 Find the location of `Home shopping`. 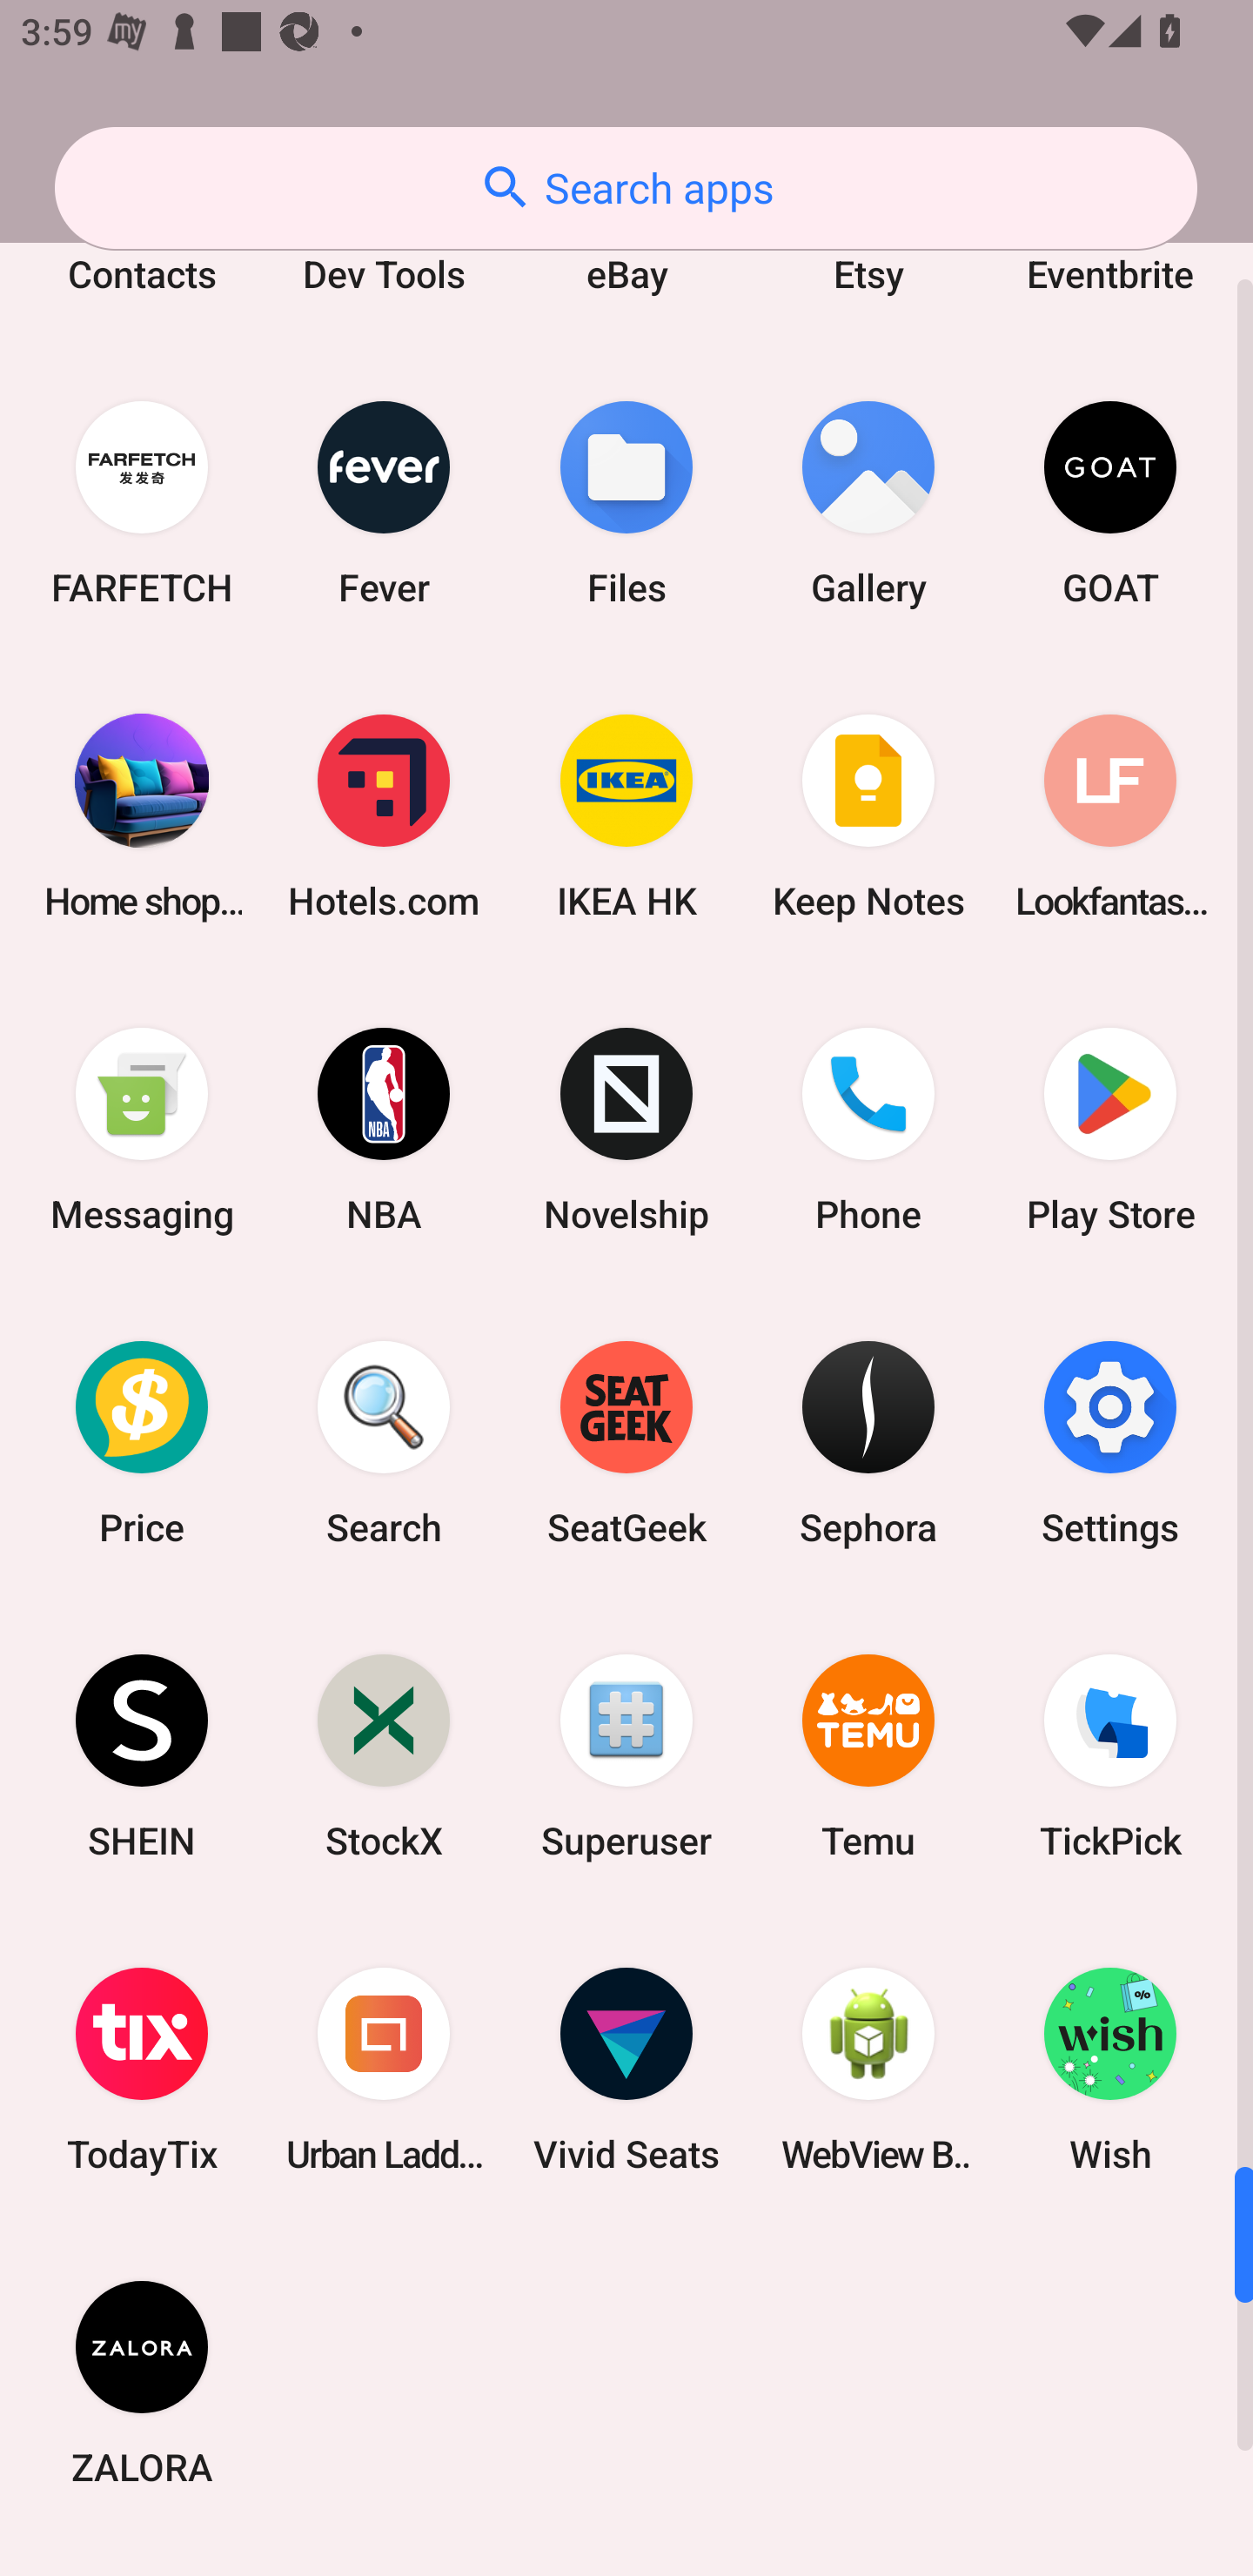

Home shopping is located at coordinates (142, 816).